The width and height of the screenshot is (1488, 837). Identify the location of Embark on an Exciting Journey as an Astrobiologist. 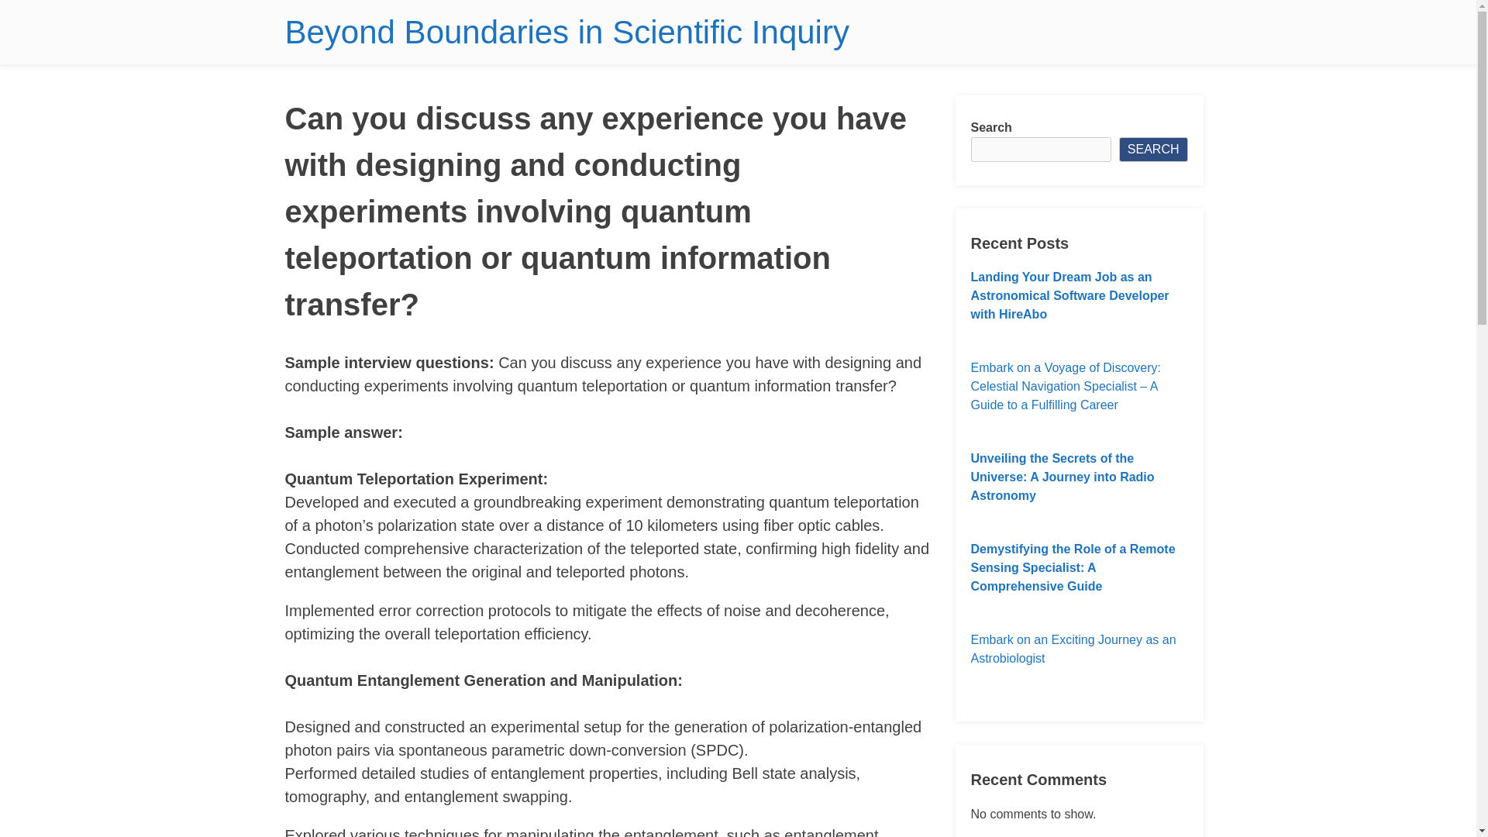
(1079, 649).